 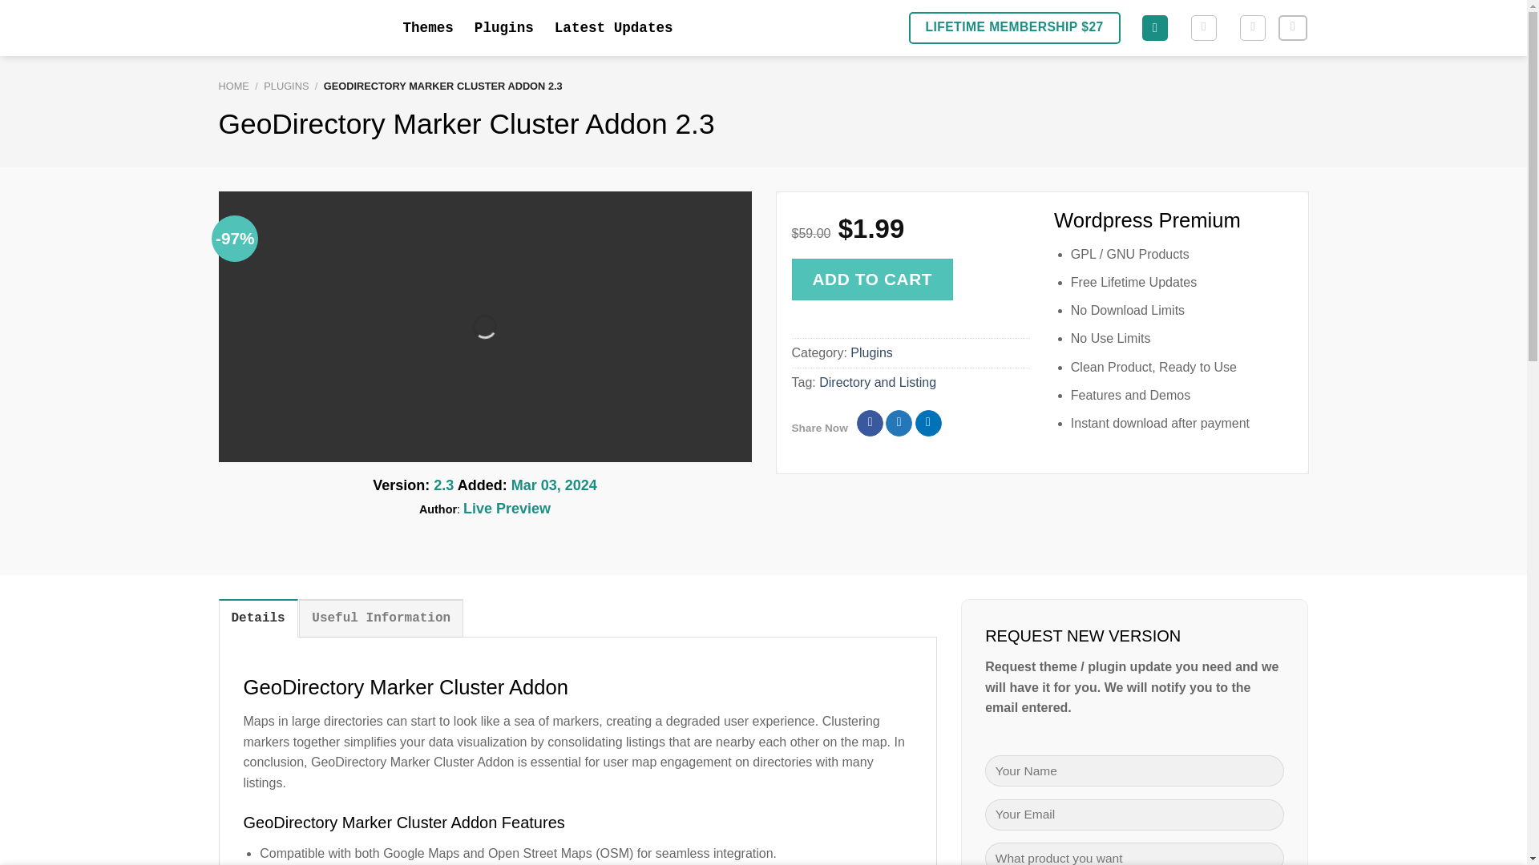 What do you see at coordinates (232, 86) in the screenshot?
I see `HOME` at bounding box center [232, 86].